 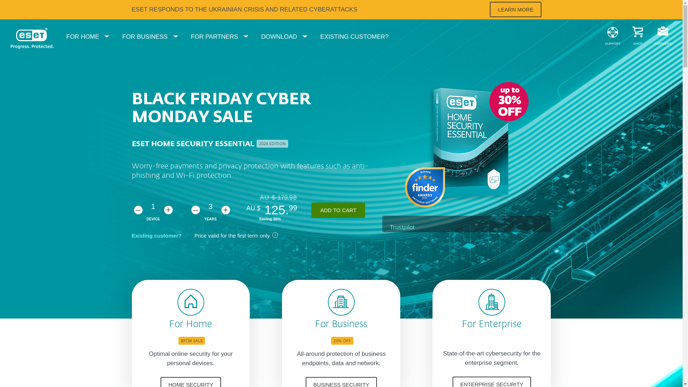 I want to click on ADD TO CART, so click(x=338, y=210).